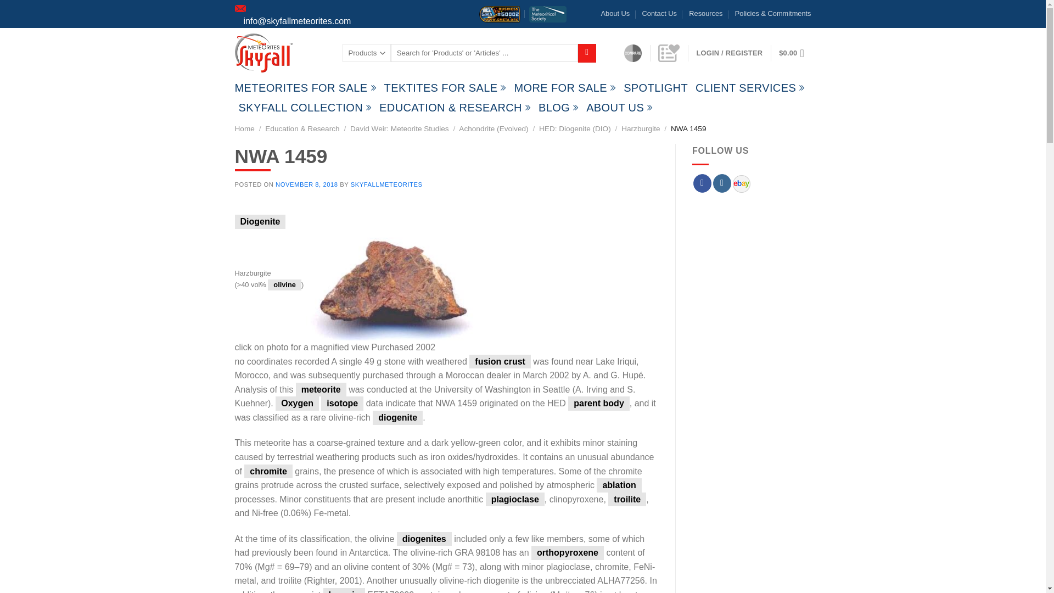 This screenshot has width=1054, height=593. What do you see at coordinates (741, 183) in the screenshot?
I see `Follow on Ebay` at bounding box center [741, 183].